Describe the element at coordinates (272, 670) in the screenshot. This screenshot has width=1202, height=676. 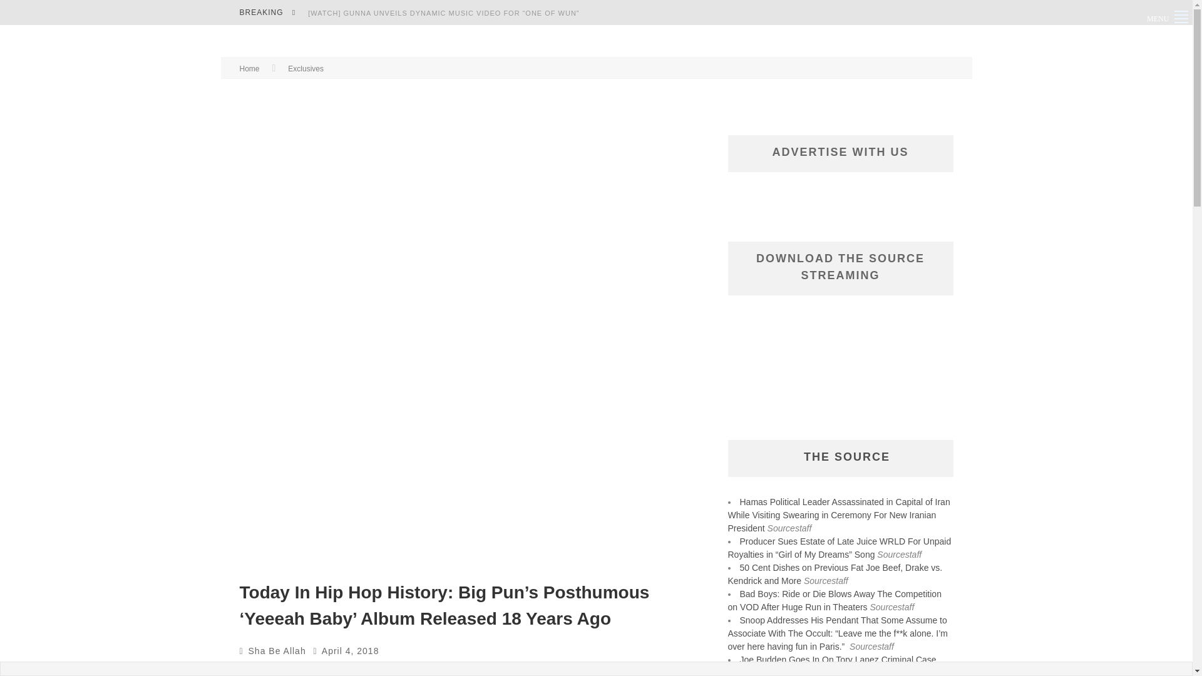
I see `Exclusives` at that location.